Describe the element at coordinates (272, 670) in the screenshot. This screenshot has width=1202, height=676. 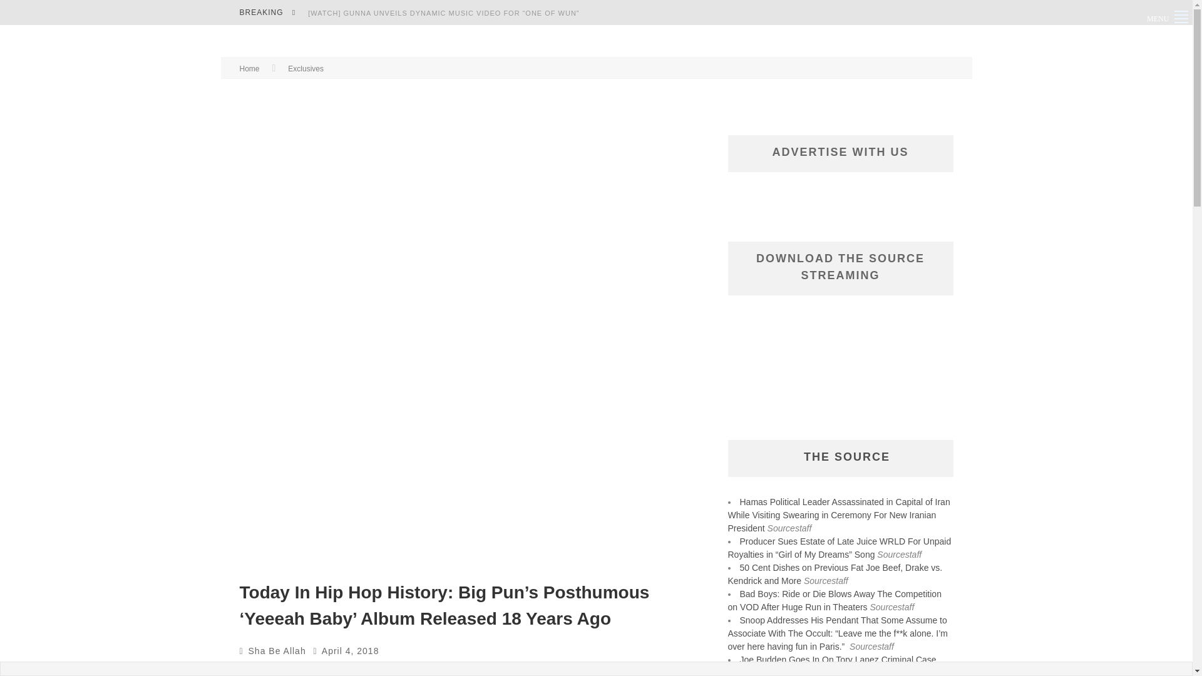
I see `Exclusives` at that location.